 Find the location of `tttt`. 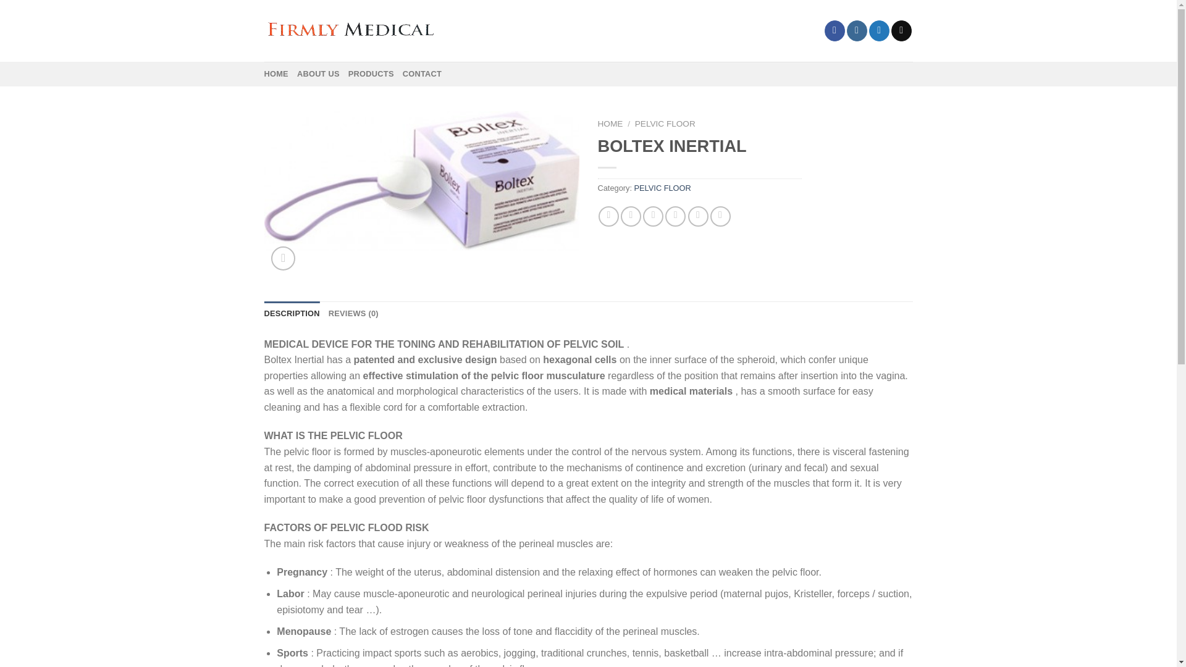

tttt is located at coordinates (422, 181).